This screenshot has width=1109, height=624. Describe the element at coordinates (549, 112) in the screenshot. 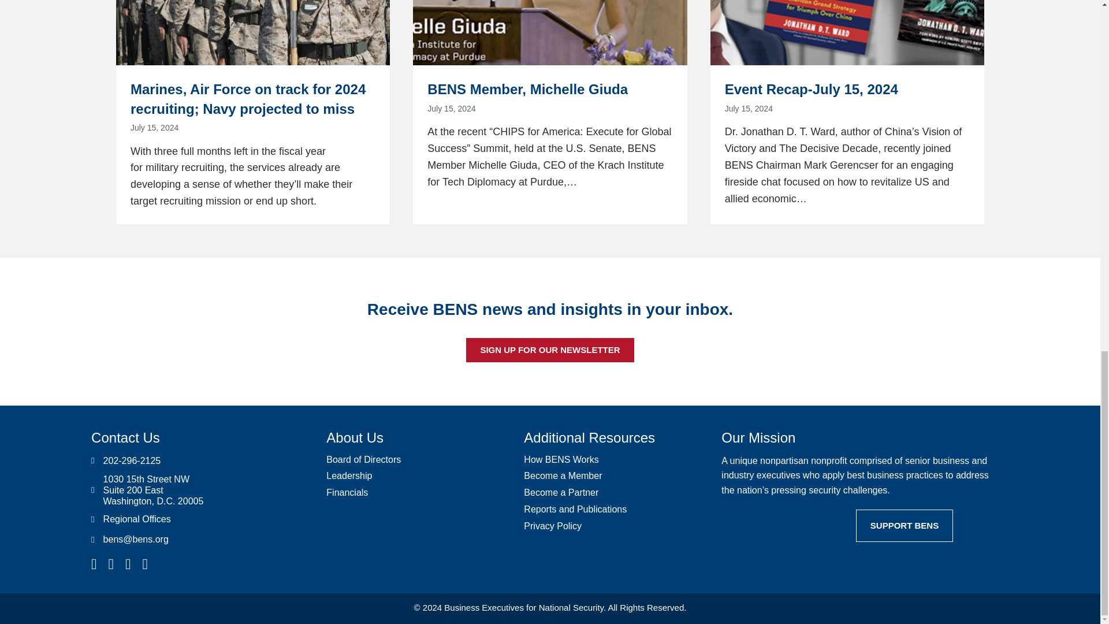

I see `BENS Member, Michelle Giuda` at that location.